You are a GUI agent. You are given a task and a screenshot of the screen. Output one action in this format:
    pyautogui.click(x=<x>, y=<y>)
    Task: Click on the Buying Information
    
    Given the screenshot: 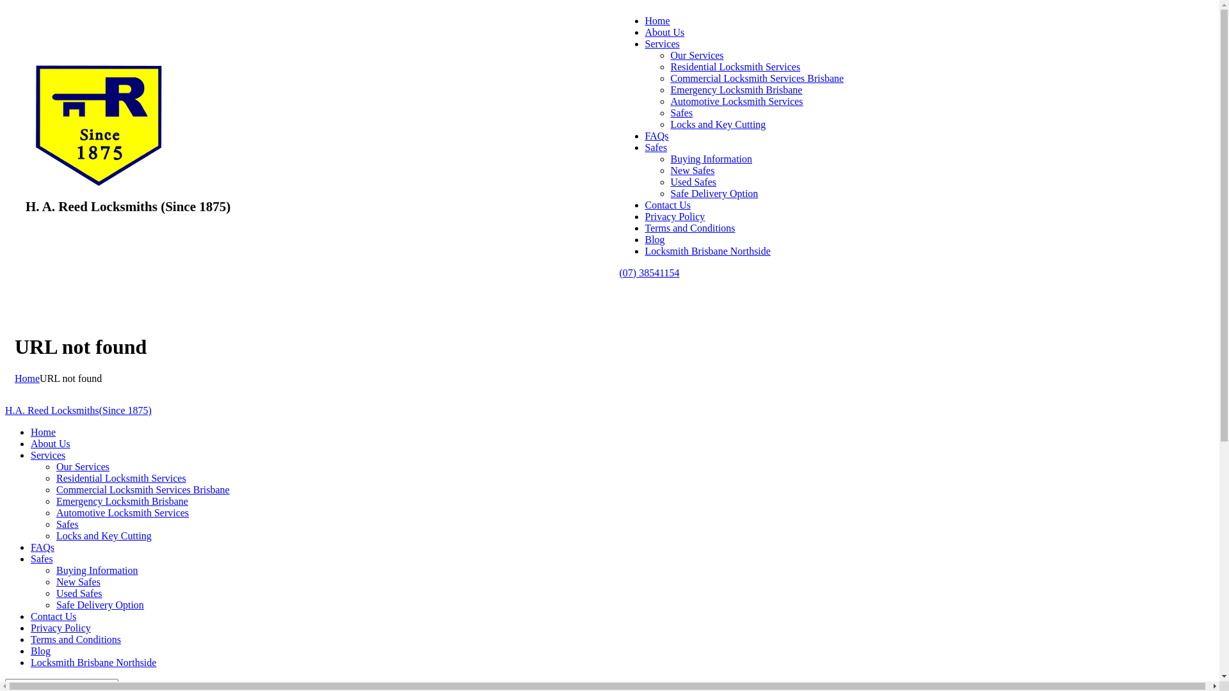 What is the action you would take?
    pyautogui.click(x=97, y=570)
    